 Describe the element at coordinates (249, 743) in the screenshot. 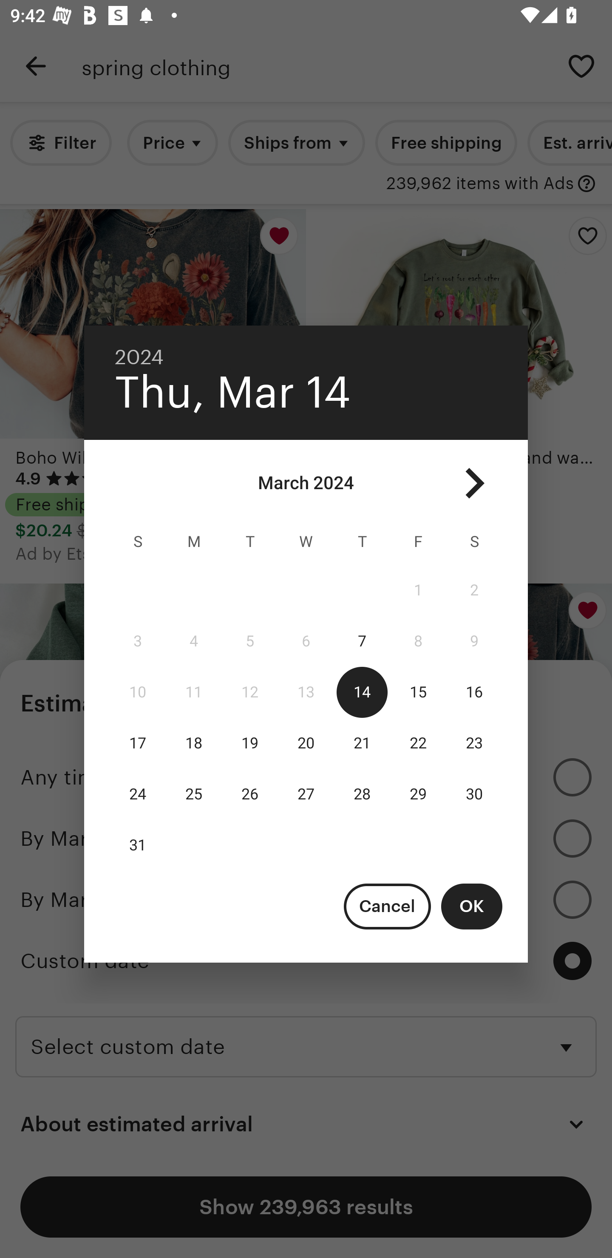

I see `19 19 March 2024` at that location.